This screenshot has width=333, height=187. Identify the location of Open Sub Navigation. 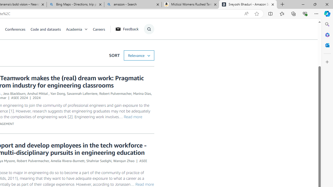
(86, 29).